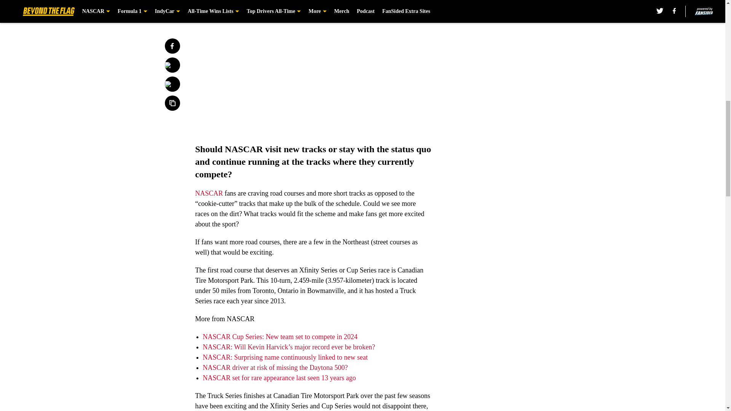 This screenshot has width=731, height=411. What do you see at coordinates (209, 193) in the screenshot?
I see `NASCAR` at bounding box center [209, 193].